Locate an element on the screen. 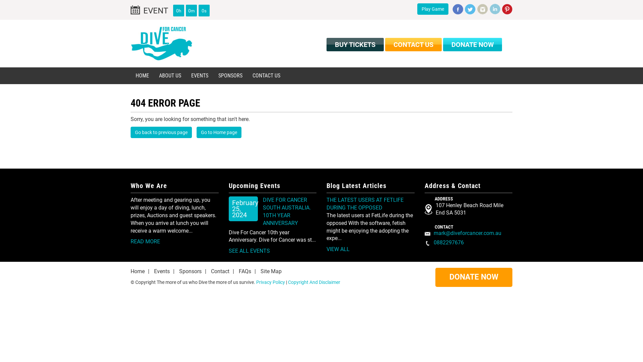 This screenshot has width=643, height=362. mark@diveforcancer.com.au is located at coordinates (467, 233).